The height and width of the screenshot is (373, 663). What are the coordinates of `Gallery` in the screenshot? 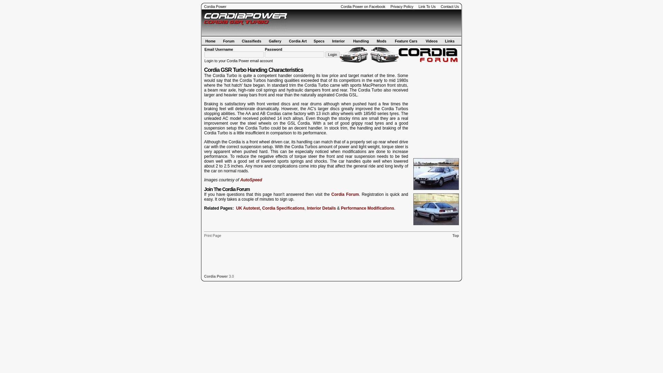 It's located at (275, 41).